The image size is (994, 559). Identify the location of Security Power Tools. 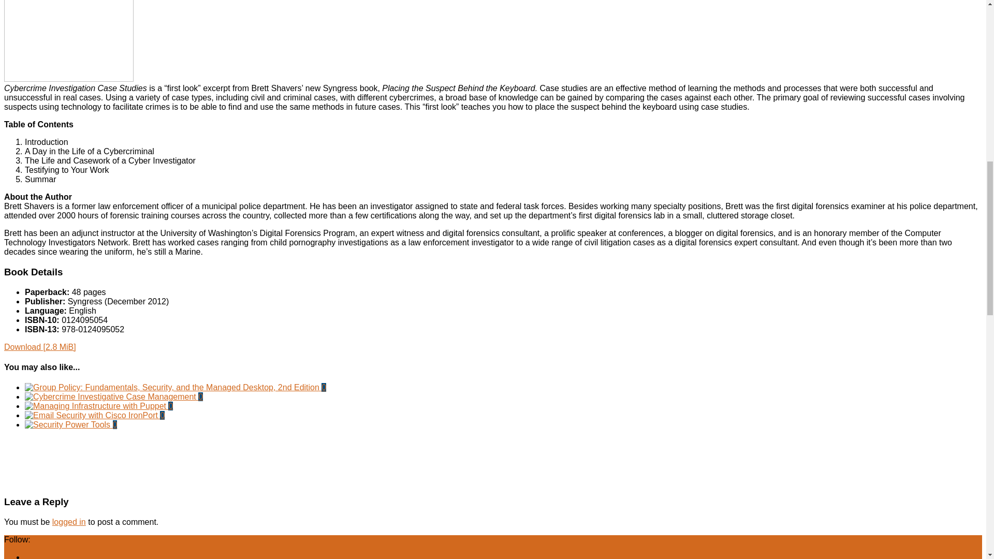
(69, 424).